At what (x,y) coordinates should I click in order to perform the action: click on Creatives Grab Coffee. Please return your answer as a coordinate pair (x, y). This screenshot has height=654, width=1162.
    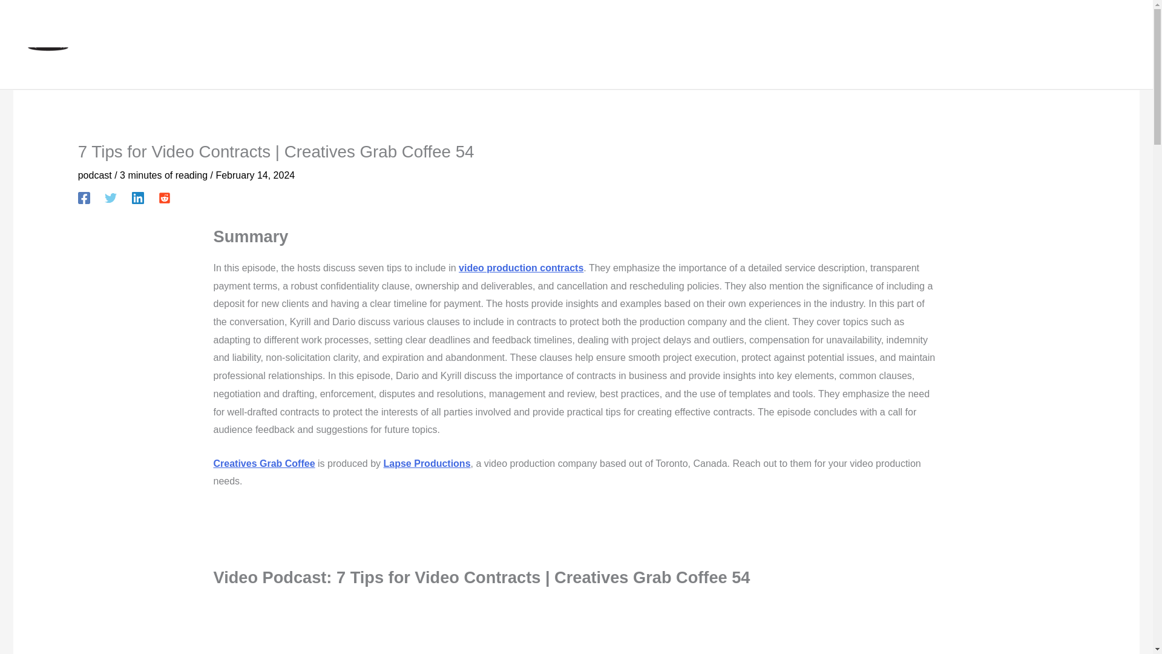
    Looking at the image, I should click on (264, 464).